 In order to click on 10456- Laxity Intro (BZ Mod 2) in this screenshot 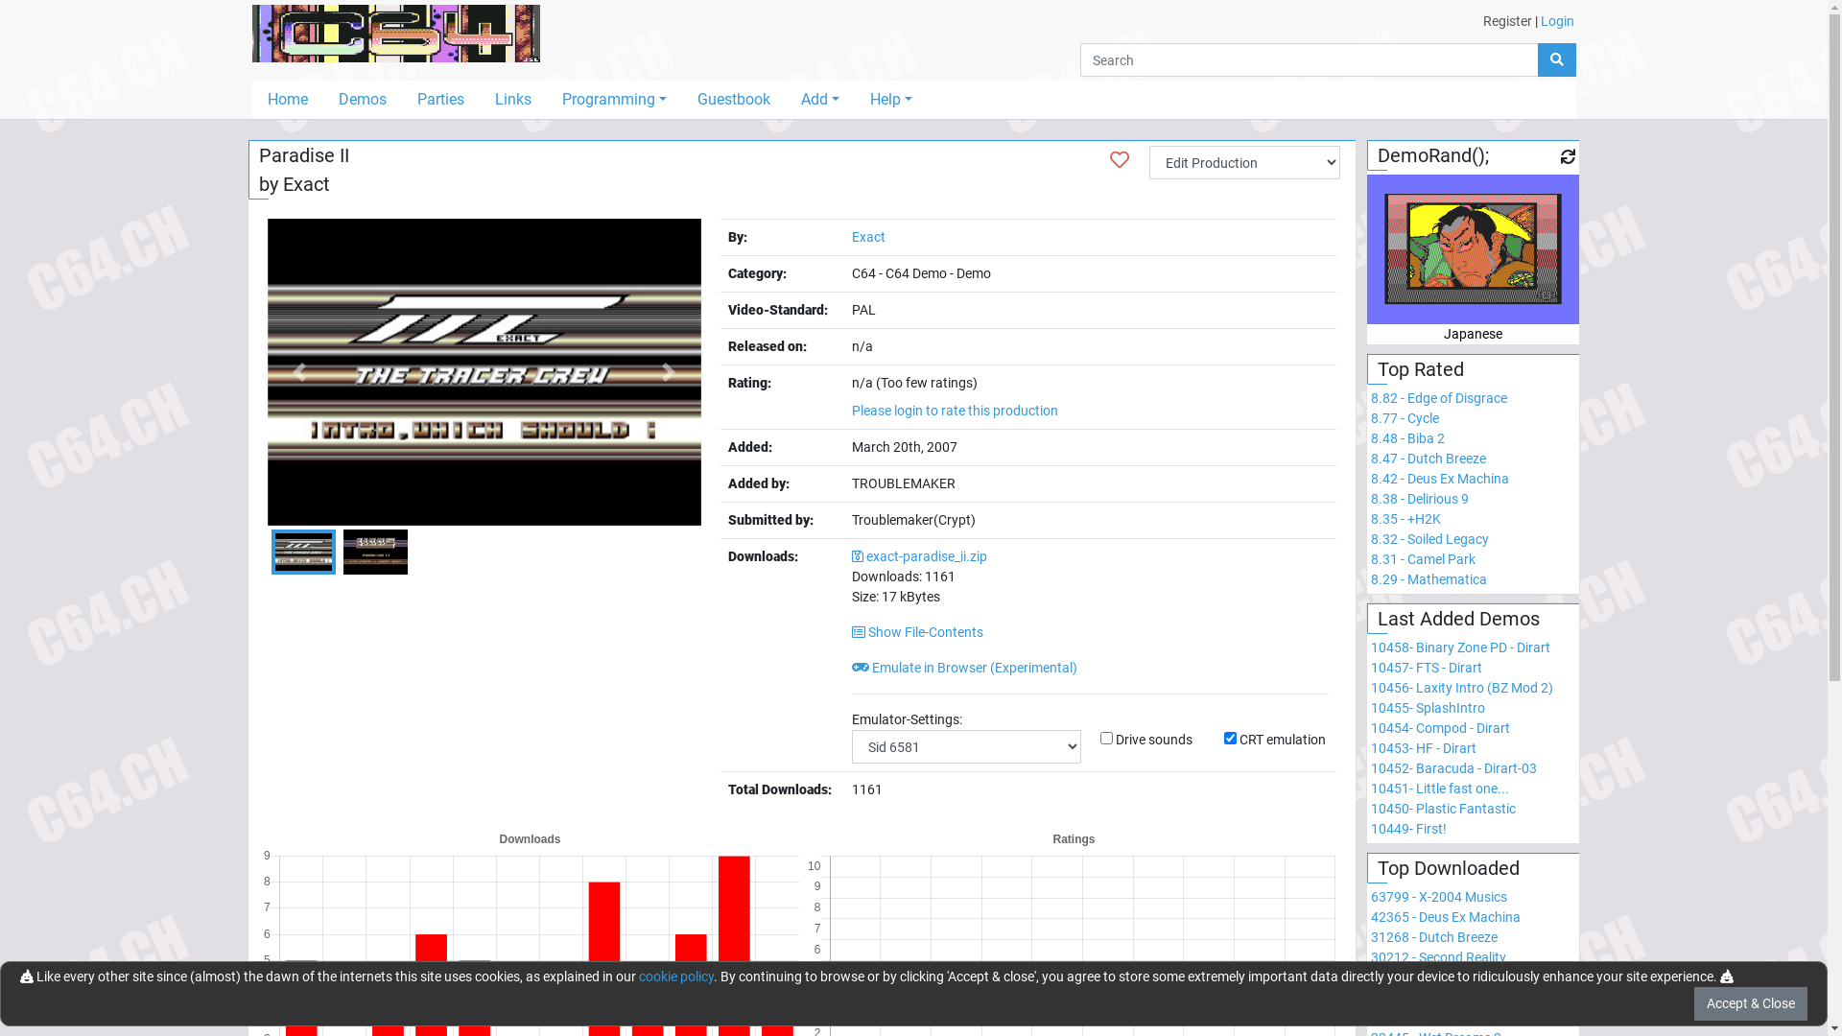, I will do `click(1462, 688)`.